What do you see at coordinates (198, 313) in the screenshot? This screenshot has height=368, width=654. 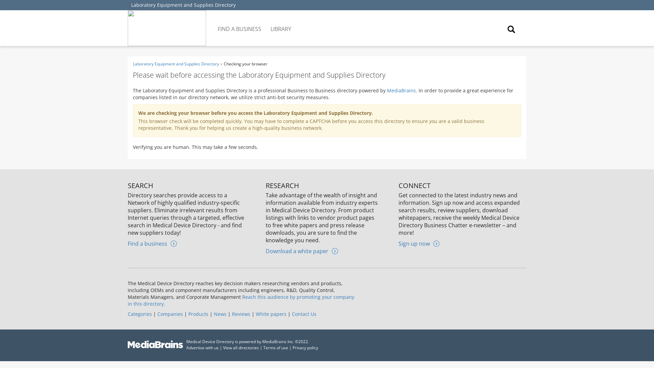 I see `Products` at bounding box center [198, 313].